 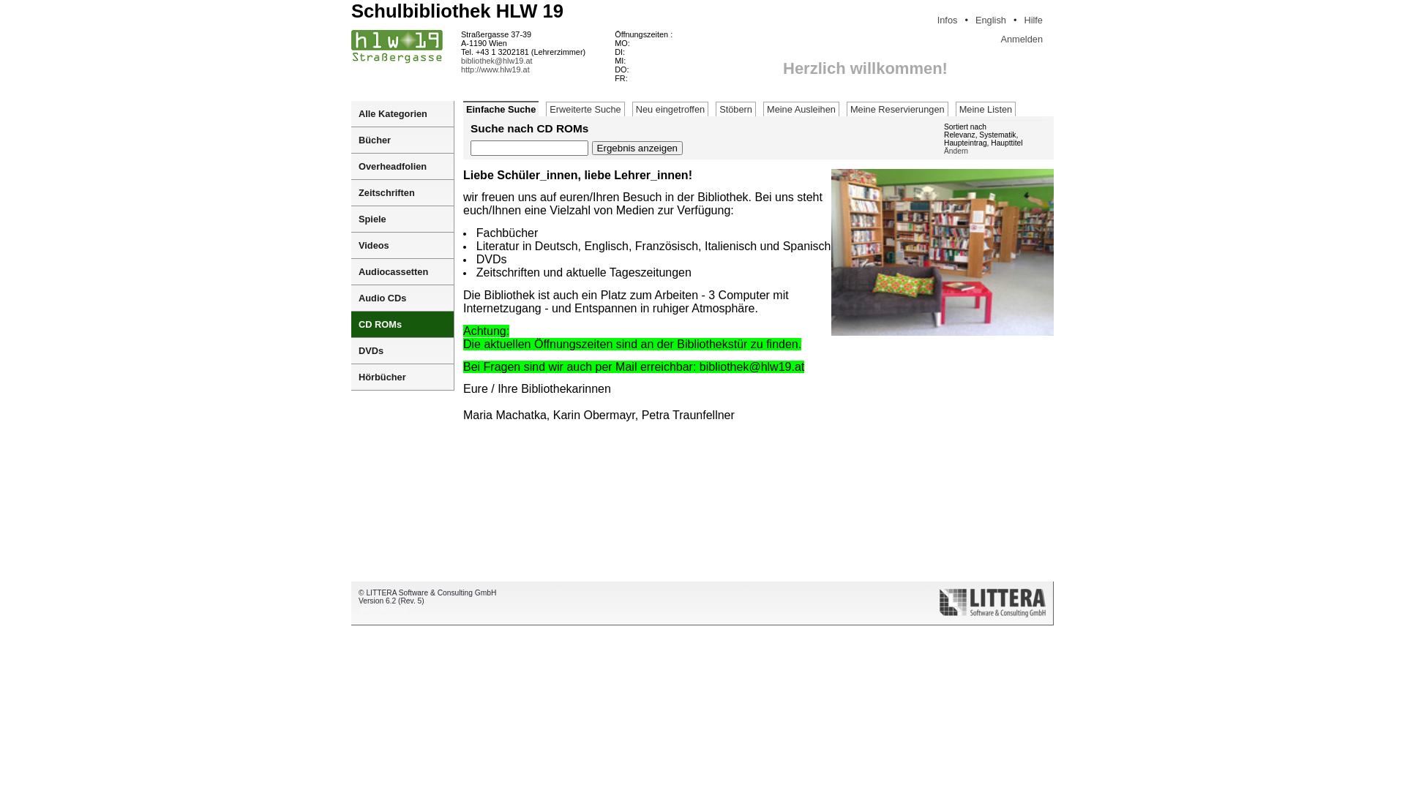 What do you see at coordinates (501, 108) in the screenshot?
I see `Einfache Suche` at bounding box center [501, 108].